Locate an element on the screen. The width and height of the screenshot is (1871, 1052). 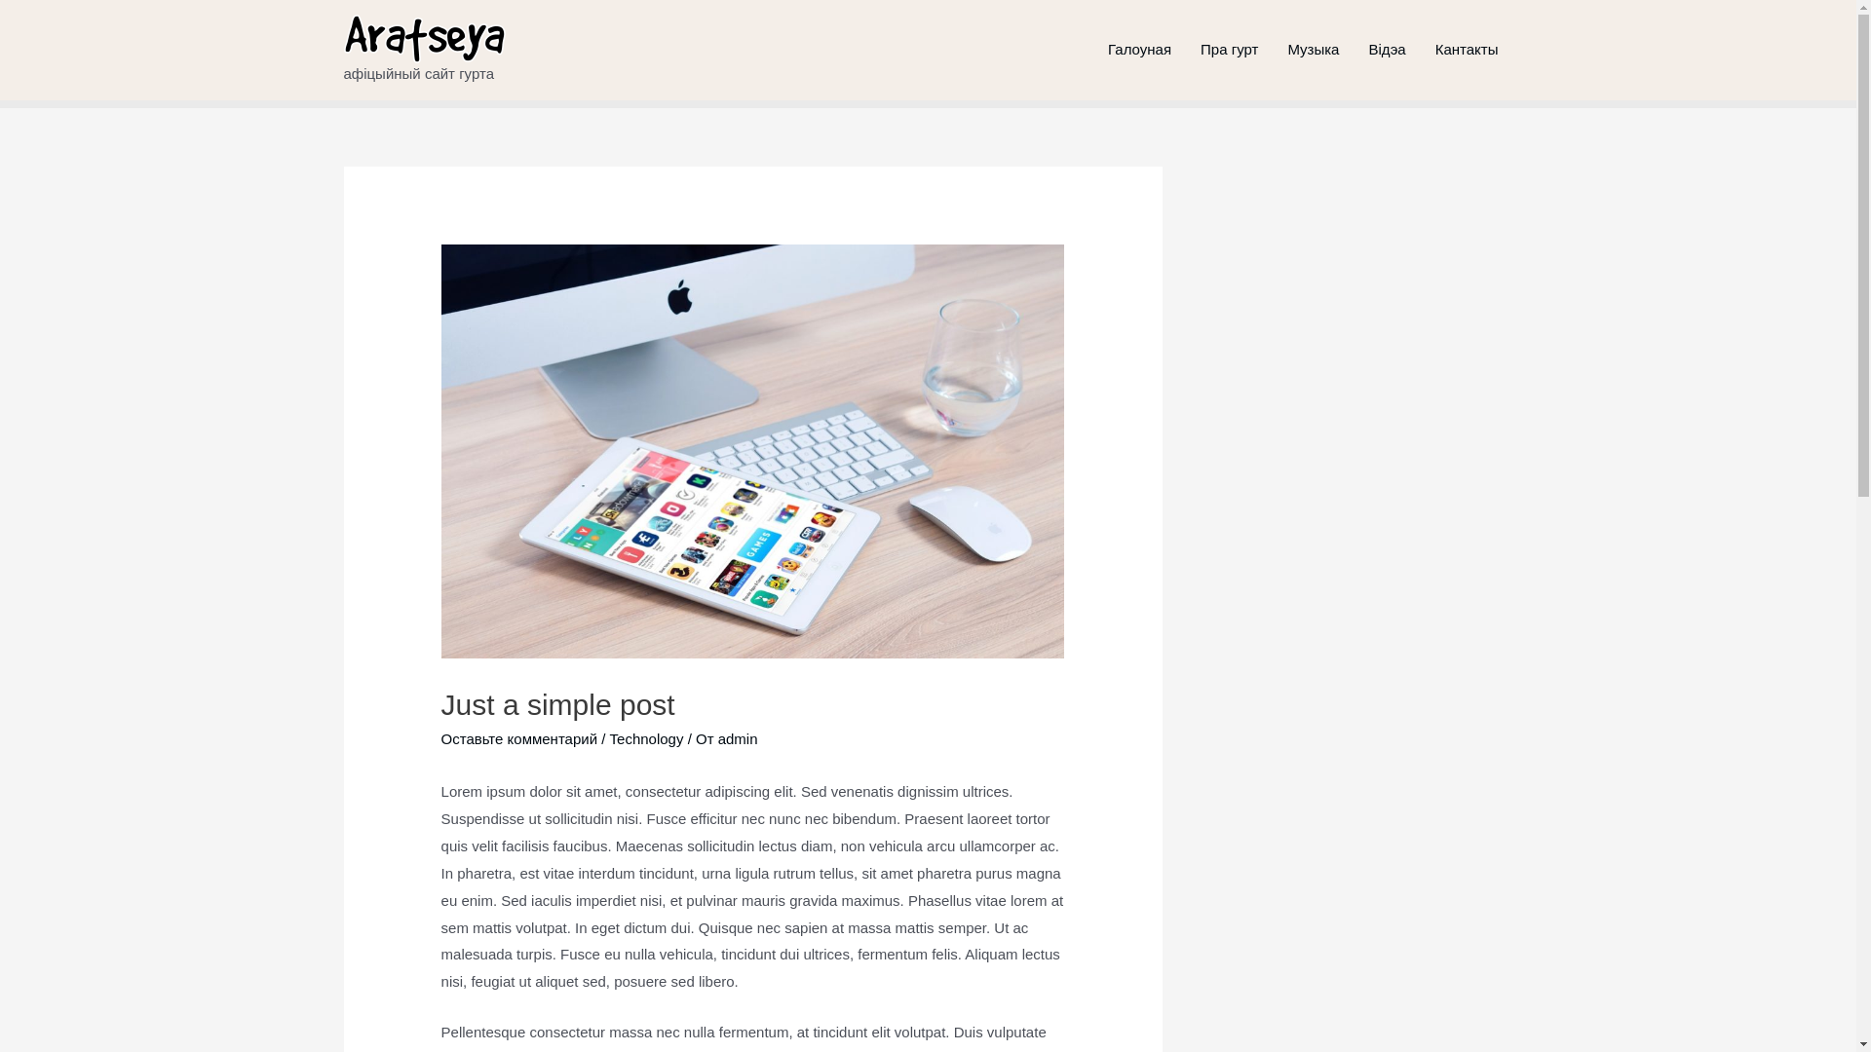
admin is located at coordinates (739, 738).